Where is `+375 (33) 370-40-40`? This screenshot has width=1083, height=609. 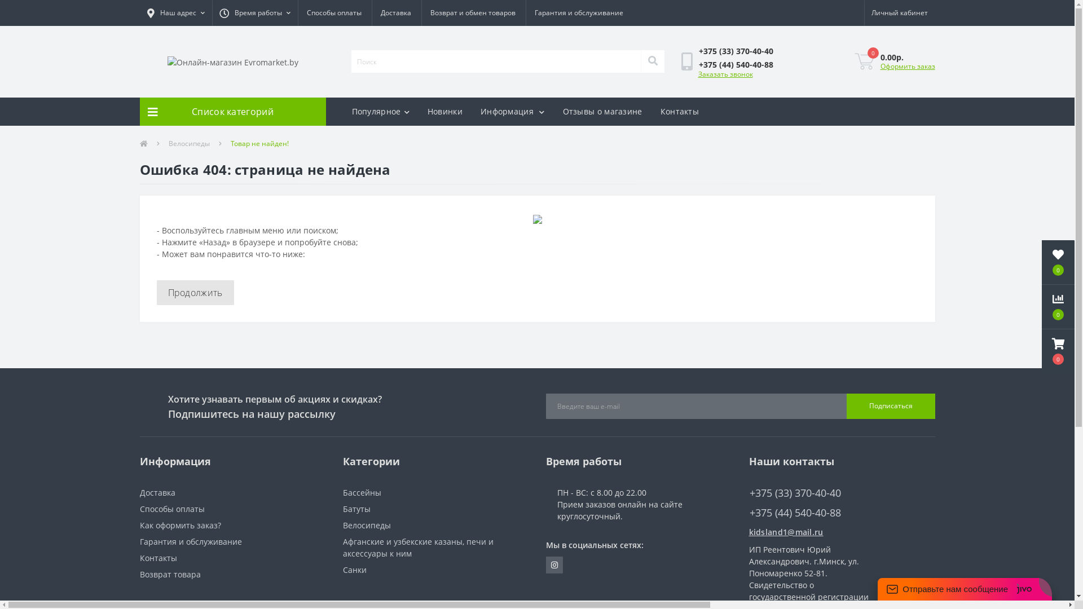 +375 (33) 370-40-40 is located at coordinates (736, 51).